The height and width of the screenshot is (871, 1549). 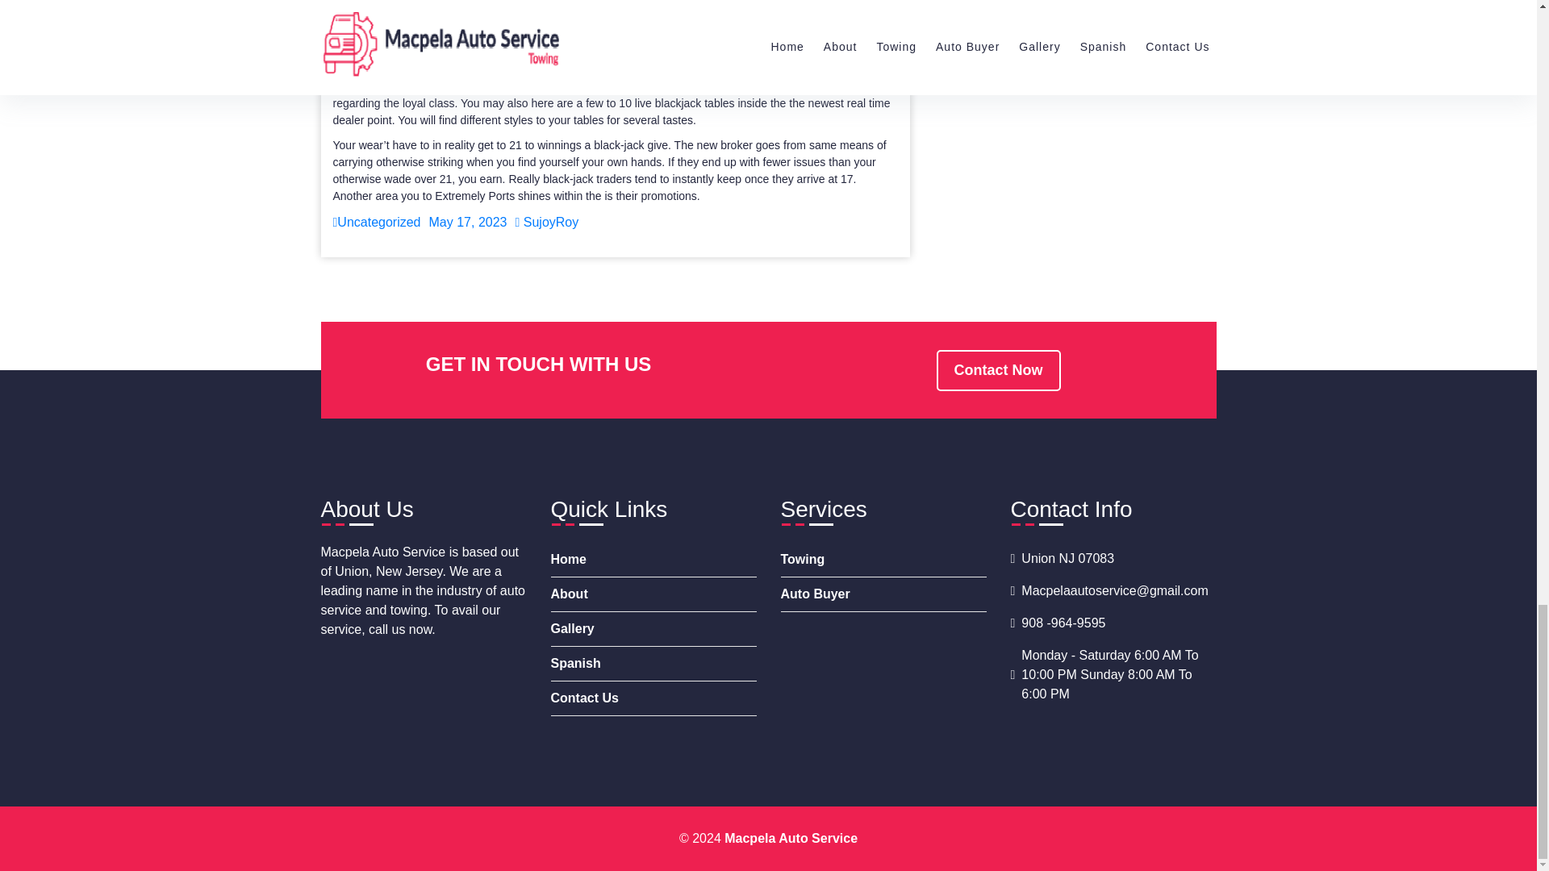 What do you see at coordinates (883, 560) in the screenshot?
I see `Towing` at bounding box center [883, 560].